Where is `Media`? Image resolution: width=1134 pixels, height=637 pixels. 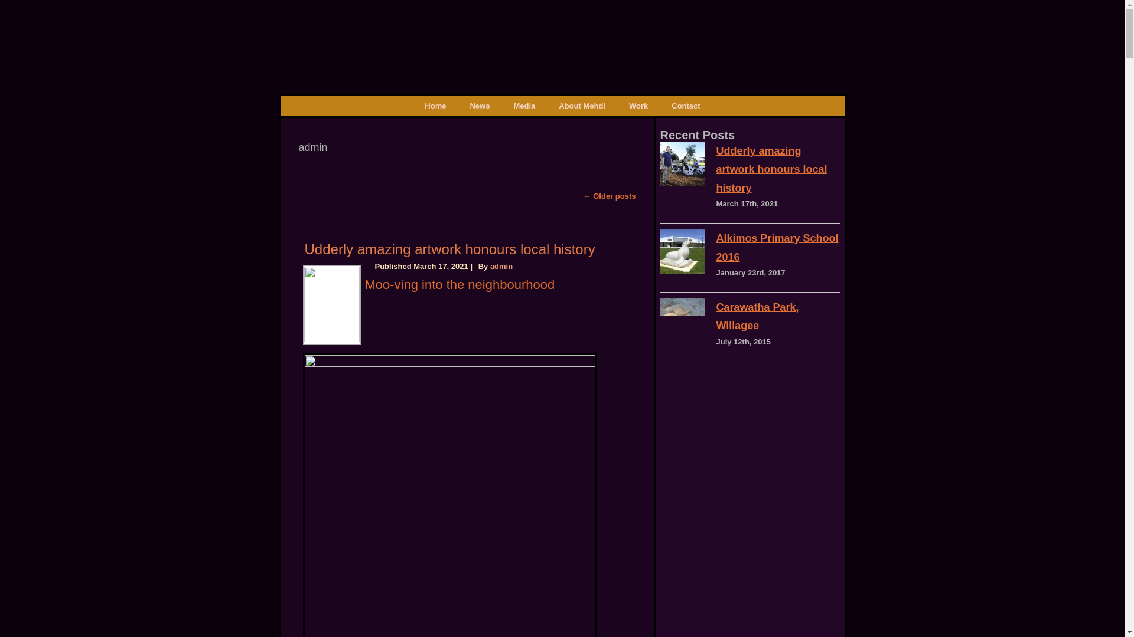 Media is located at coordinates (523, 106).